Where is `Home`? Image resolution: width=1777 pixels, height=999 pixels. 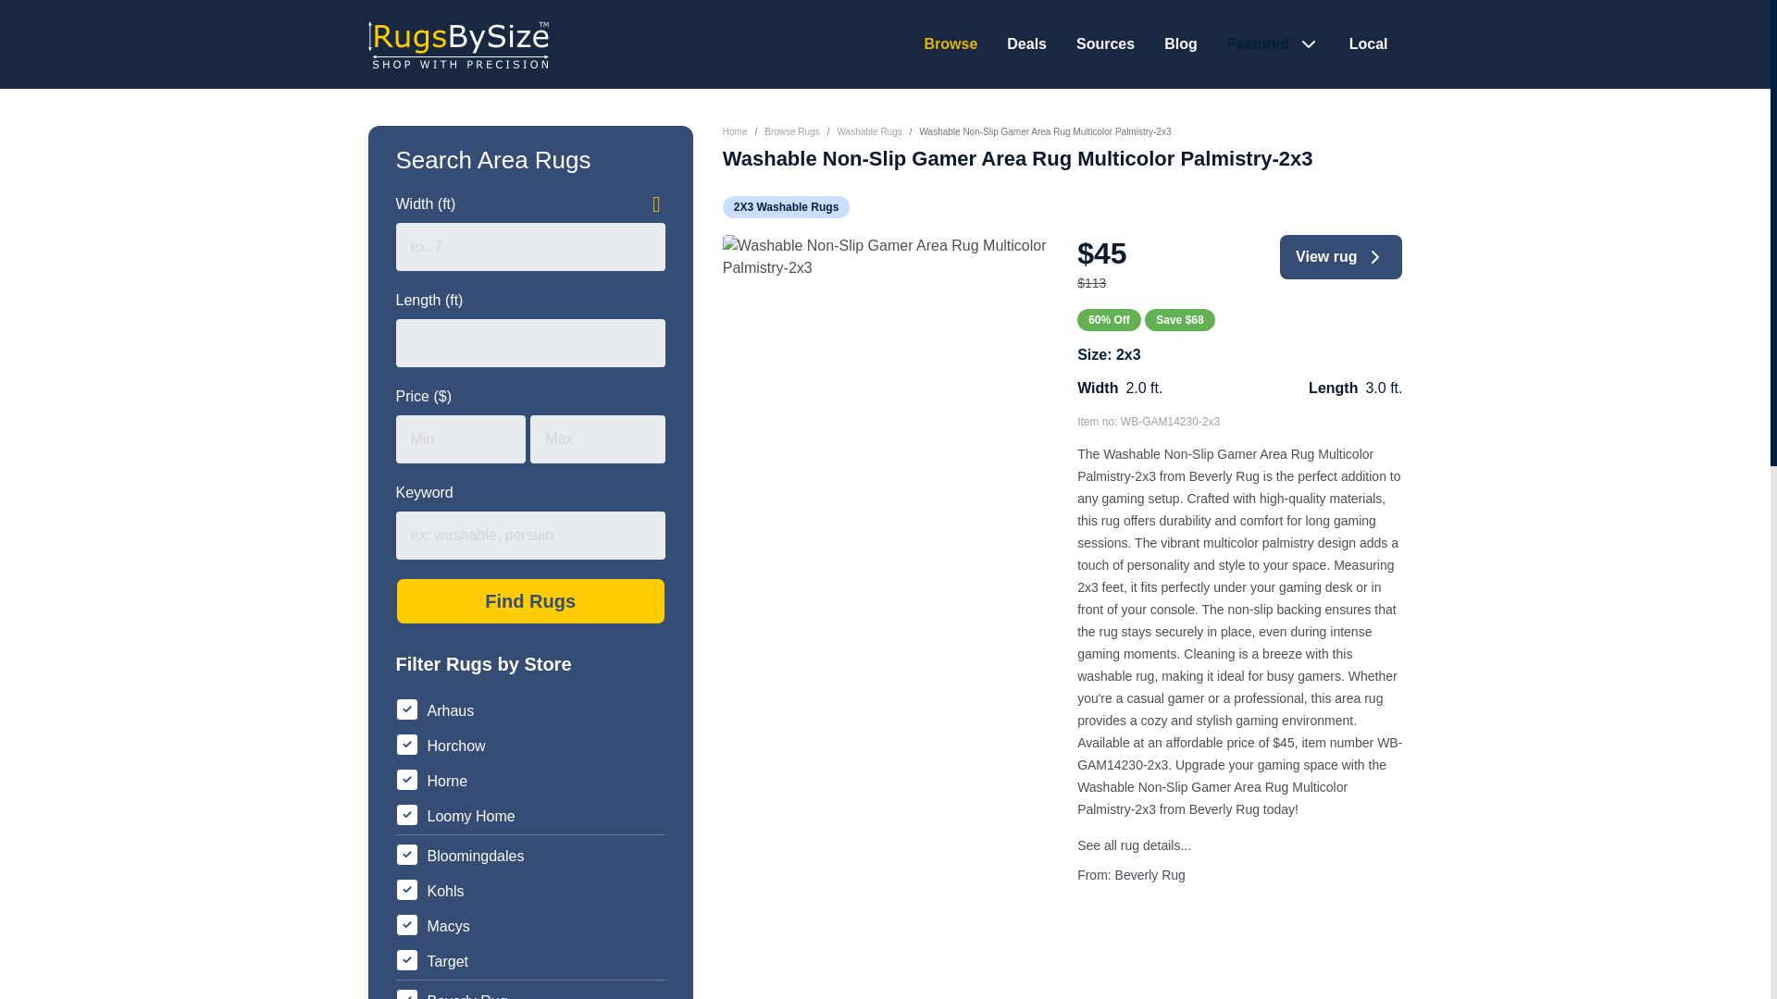
Home is located at coordinates (735, 131).